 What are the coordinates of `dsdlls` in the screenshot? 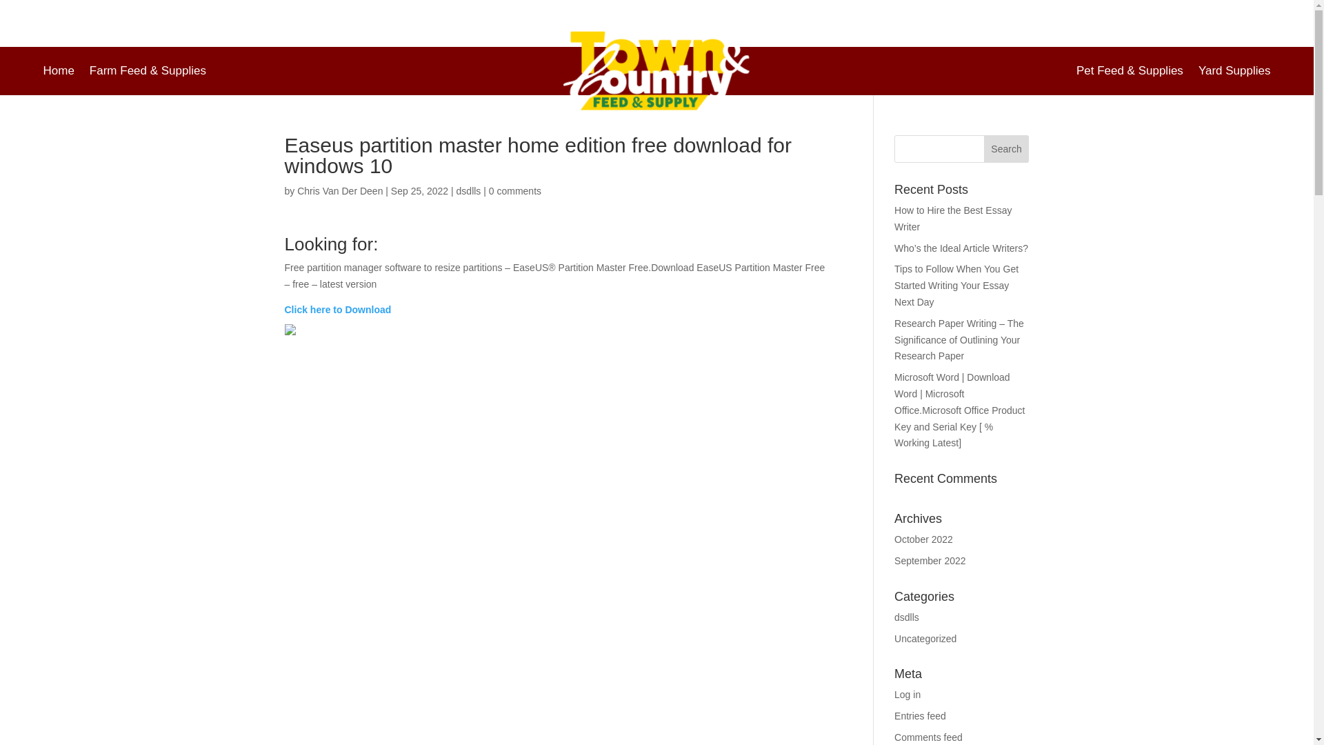 It's located at (469, 190).